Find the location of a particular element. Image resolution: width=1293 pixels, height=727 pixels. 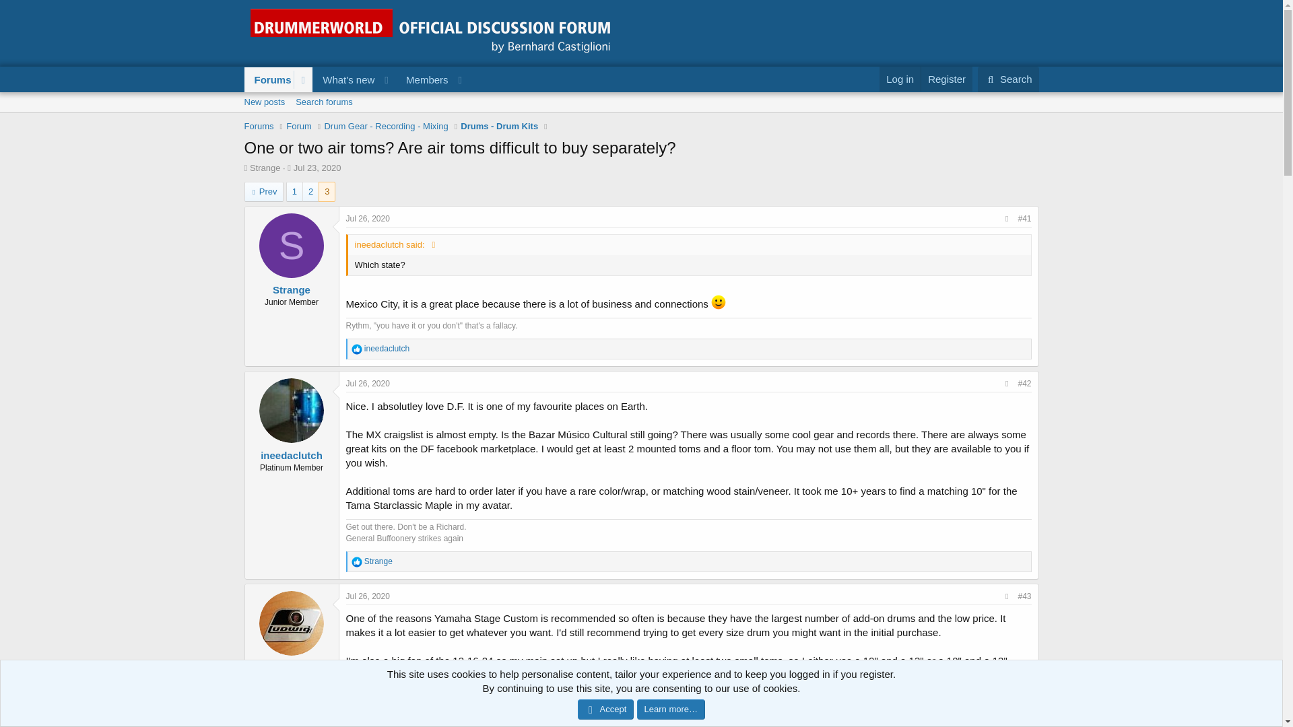

Forums is located at coordinates (385, 127).